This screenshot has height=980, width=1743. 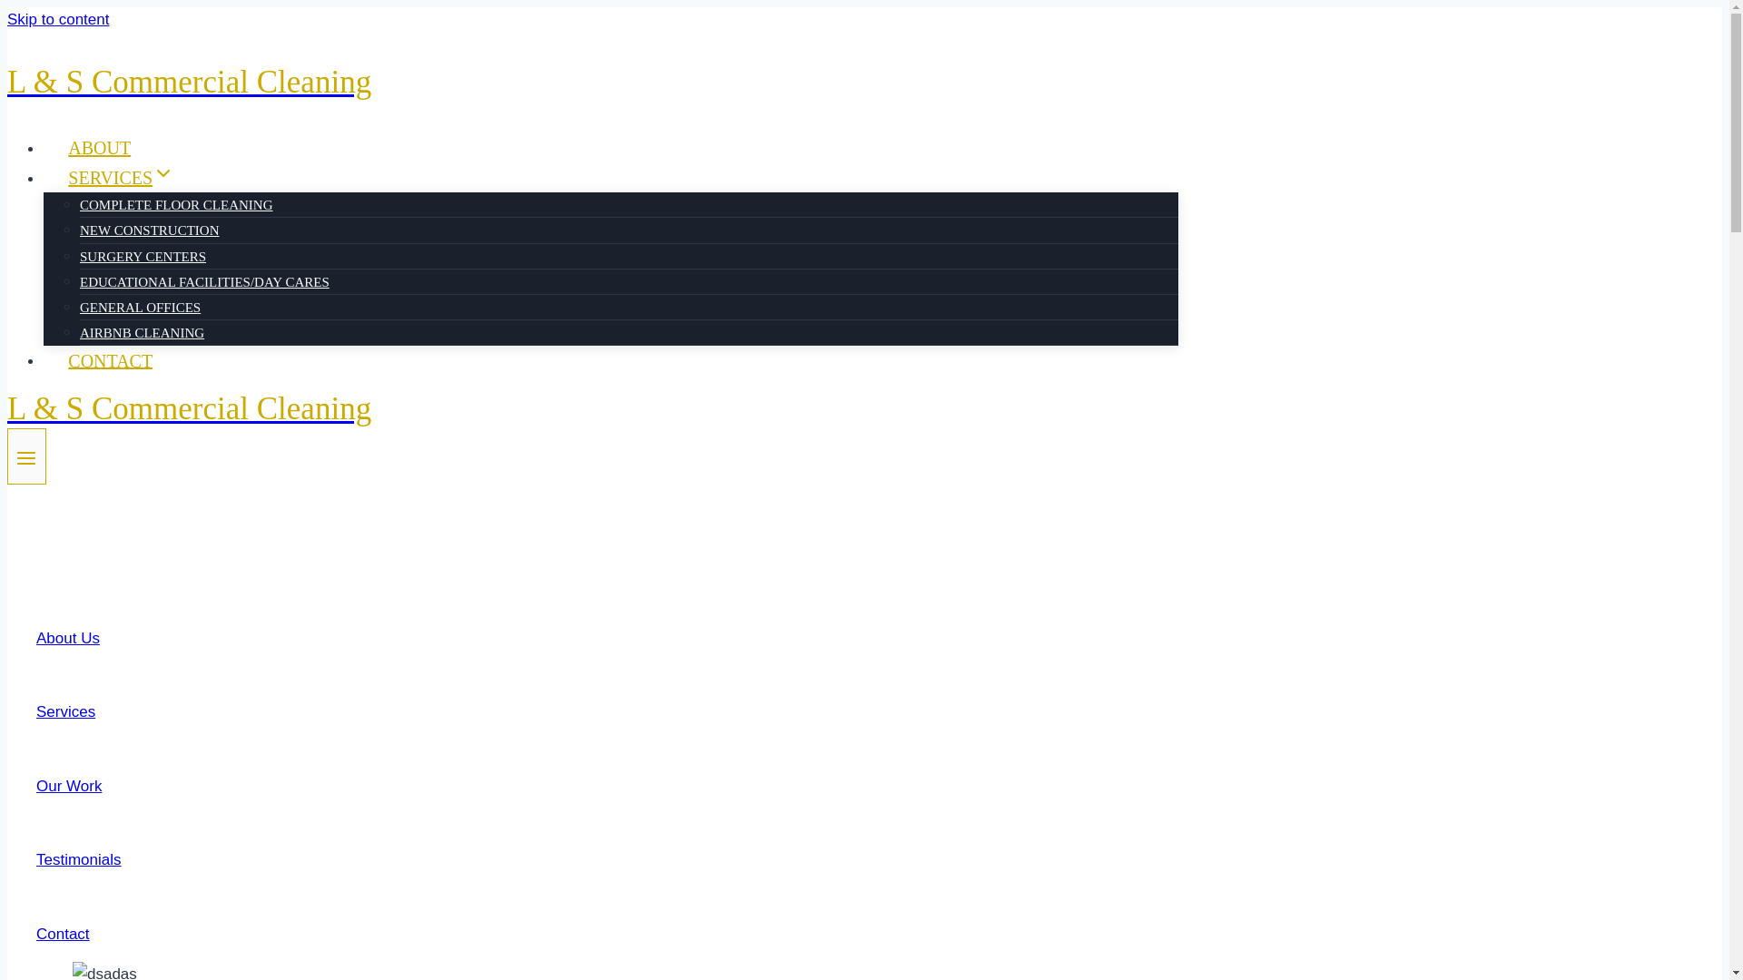 I want to click on EXPAND, so click(x=163, y=173).